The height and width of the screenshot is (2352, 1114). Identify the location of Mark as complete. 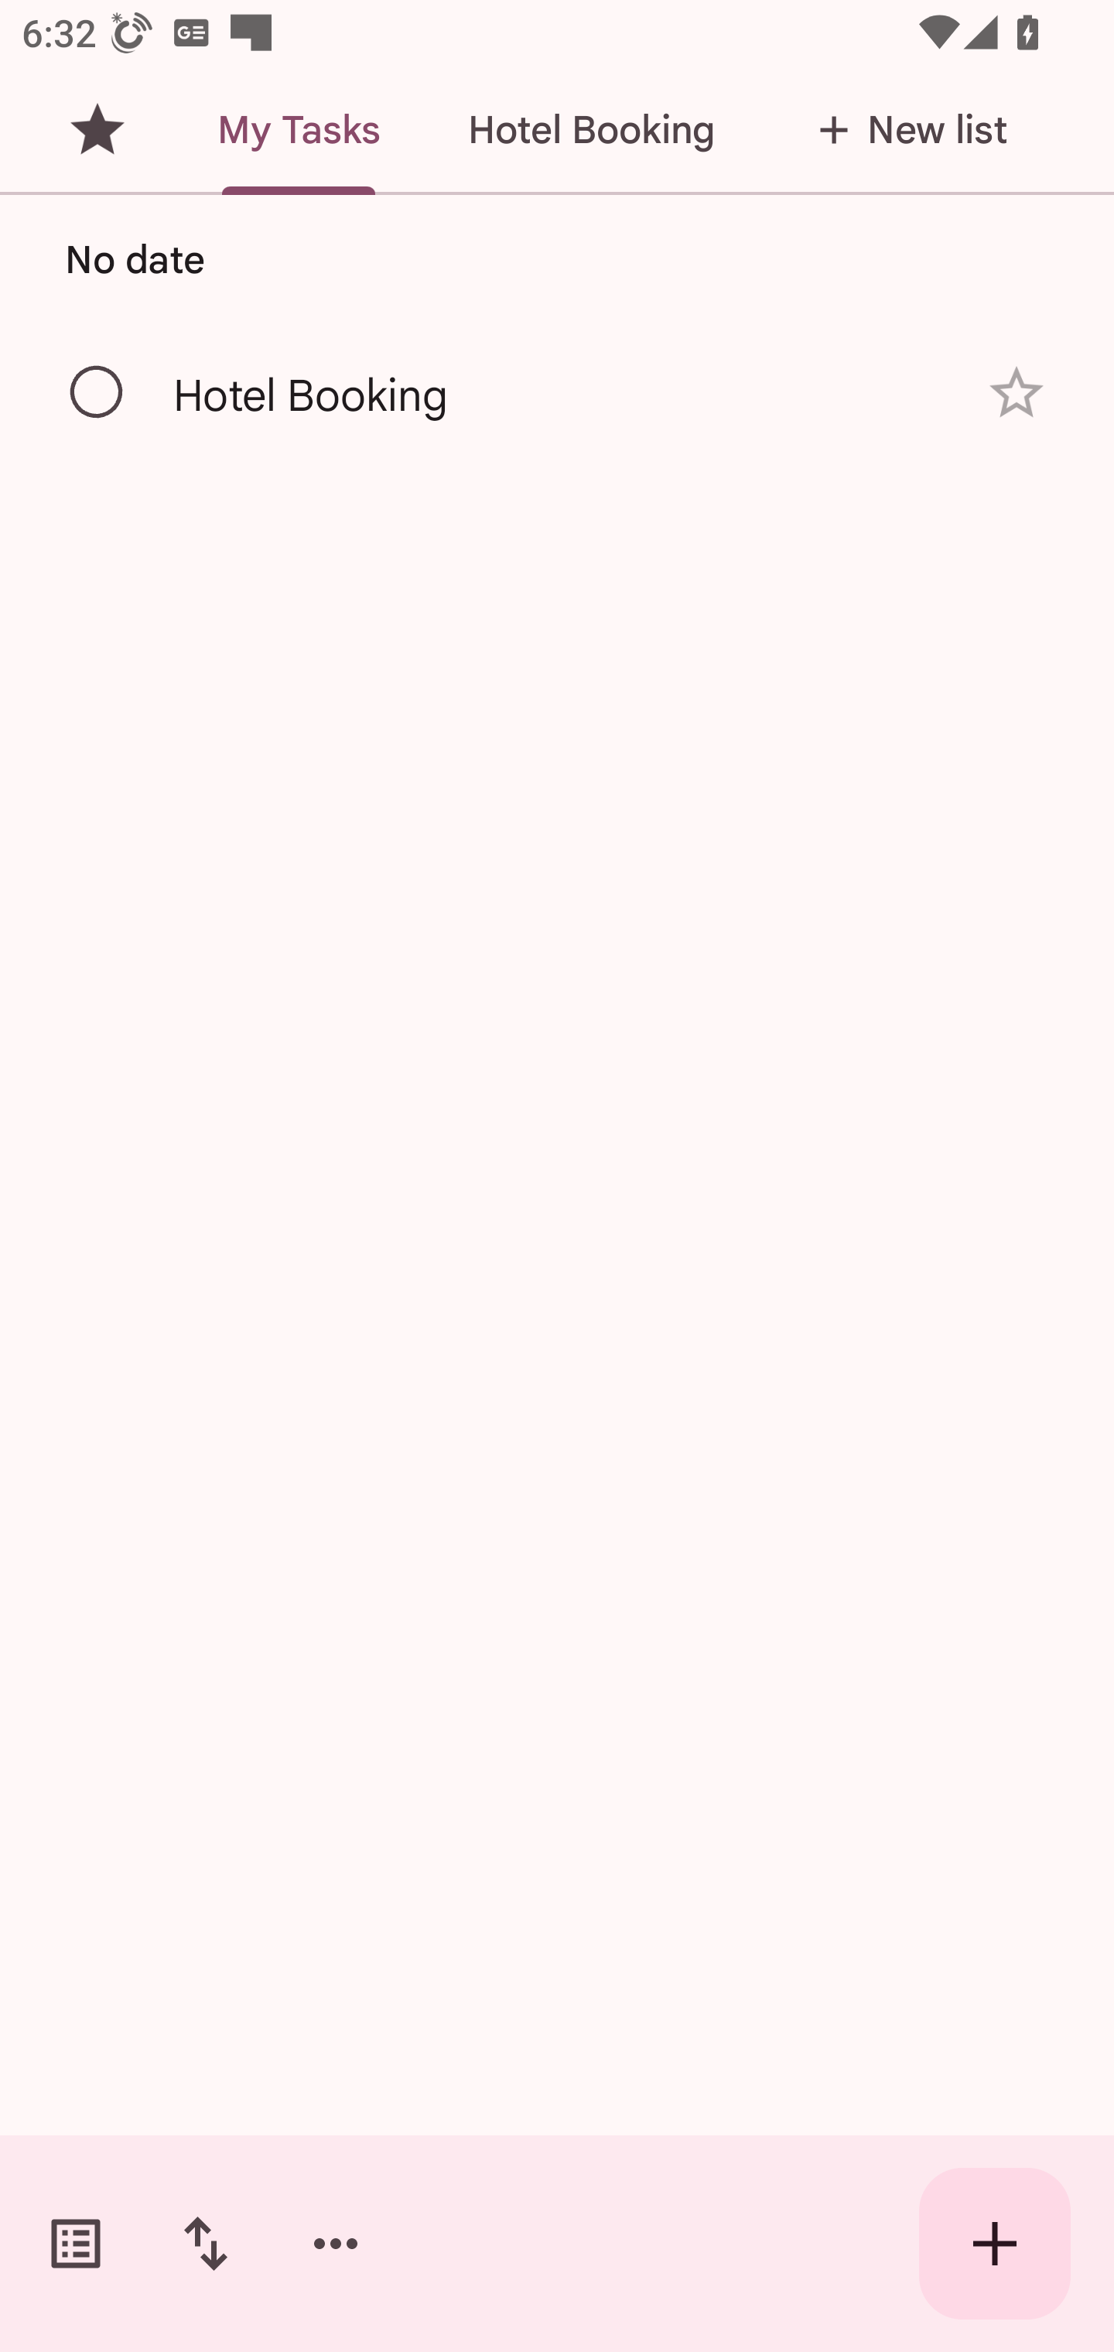
(97, 393).